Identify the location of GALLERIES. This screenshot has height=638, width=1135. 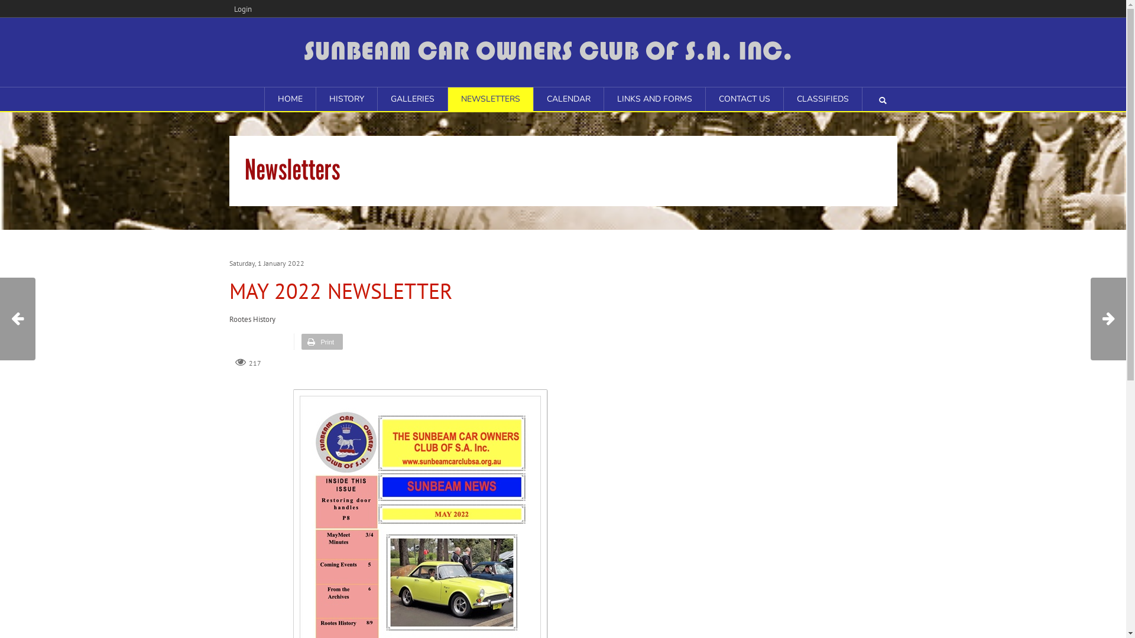
(412, 99).